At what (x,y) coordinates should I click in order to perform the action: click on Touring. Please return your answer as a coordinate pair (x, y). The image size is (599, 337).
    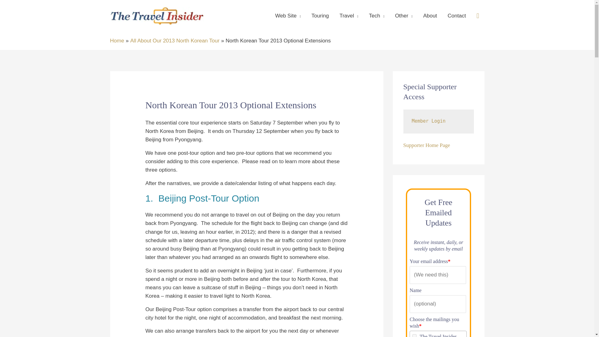
    Looking at the image, I should click on (320, 16).